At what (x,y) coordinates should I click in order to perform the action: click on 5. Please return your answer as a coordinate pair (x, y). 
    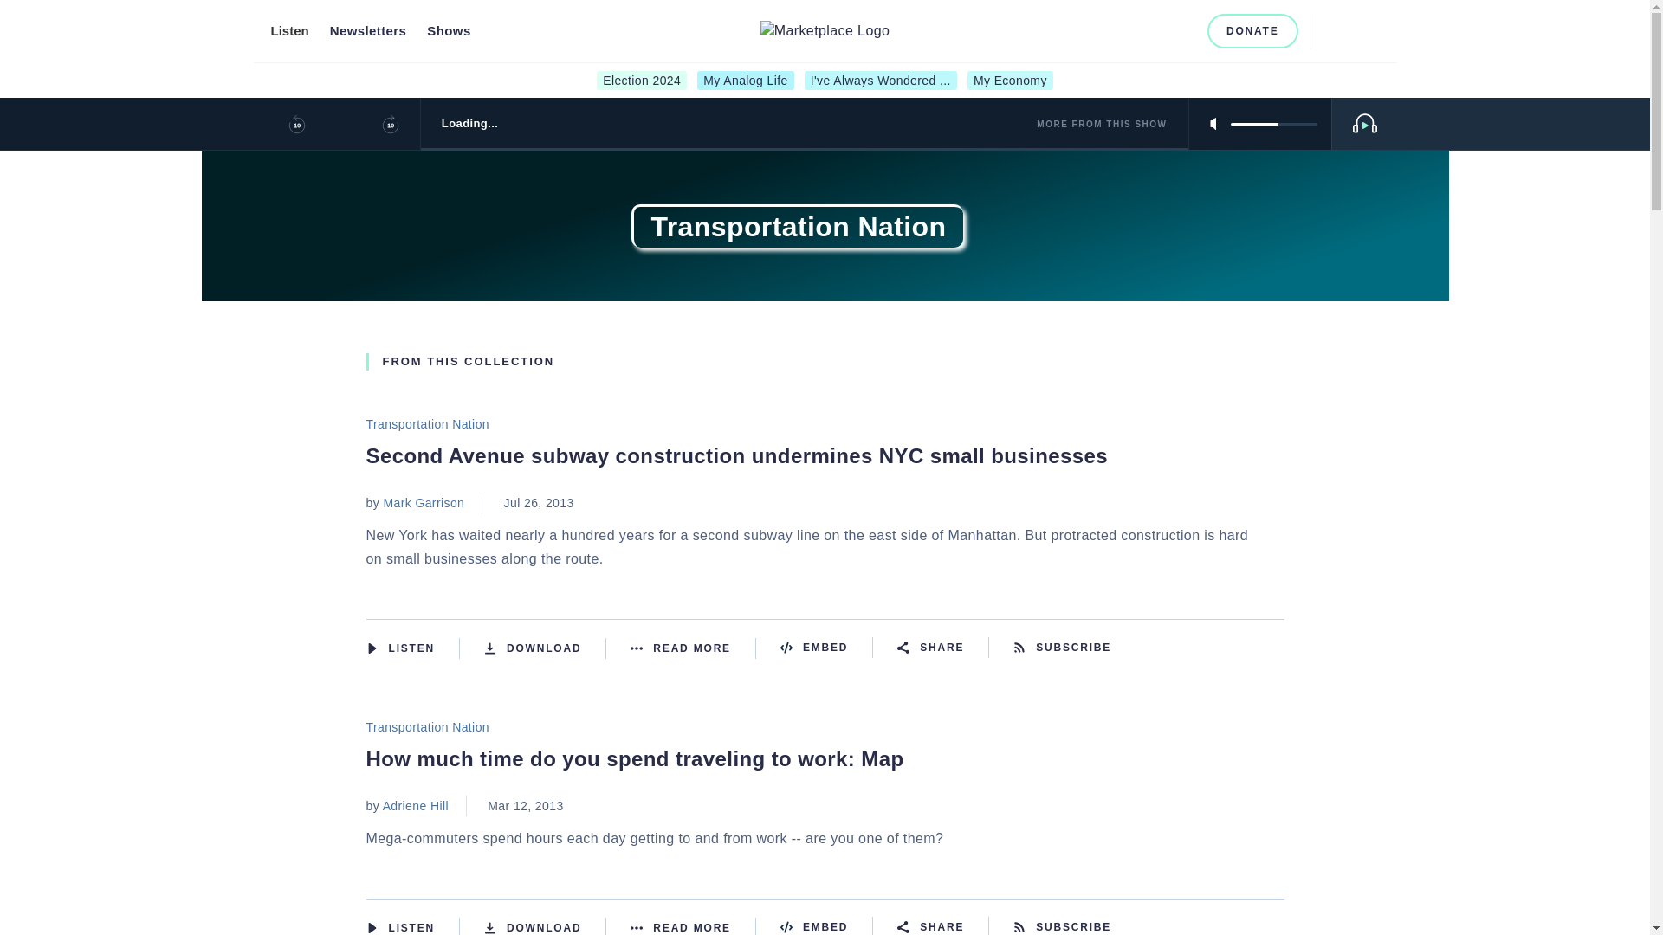
    Looking at the image, I should click on (1273, 123).